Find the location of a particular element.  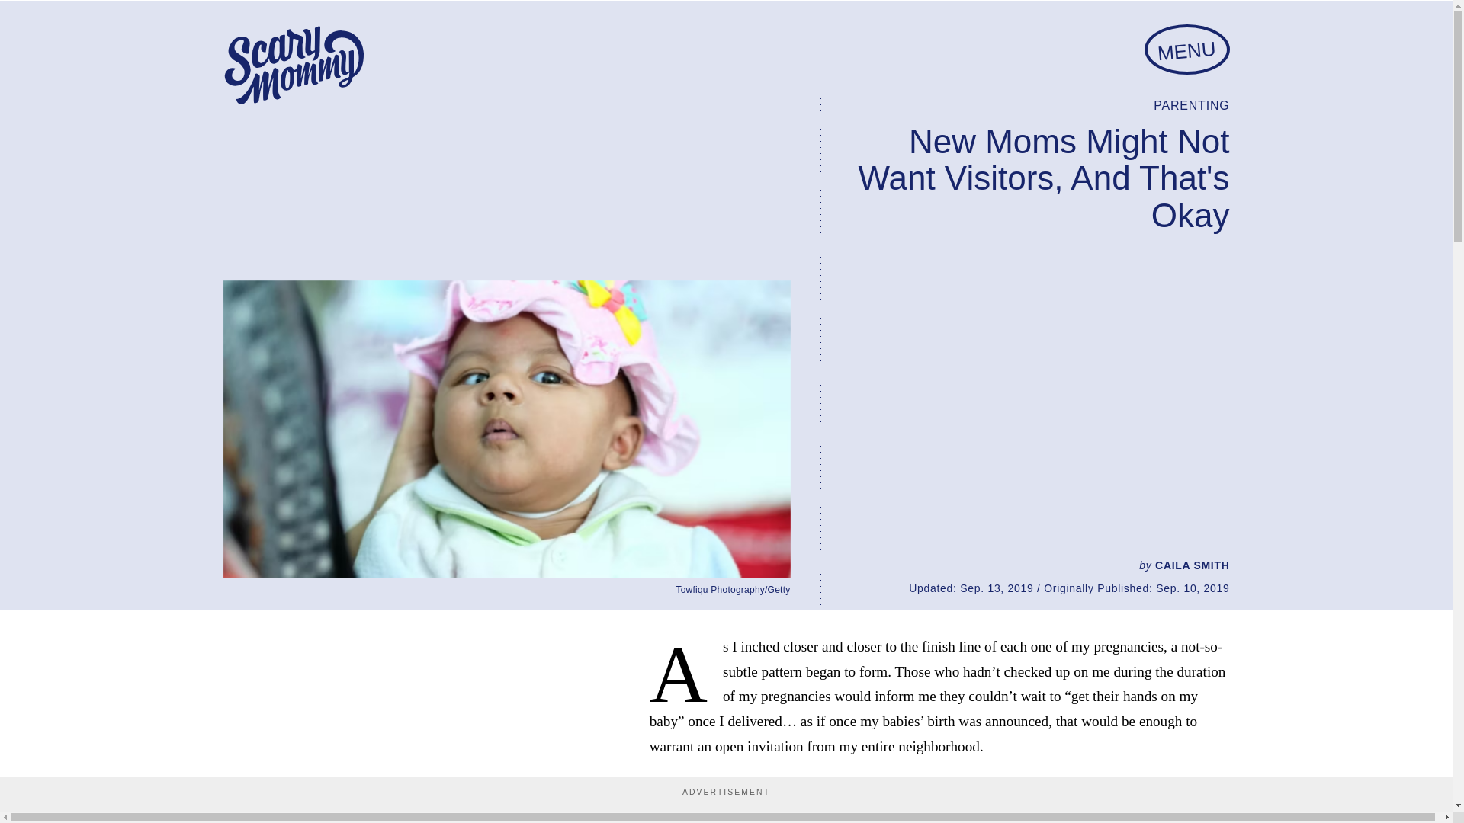

finish line of each one of my pregnancies is located at coordinates (1043, 646).